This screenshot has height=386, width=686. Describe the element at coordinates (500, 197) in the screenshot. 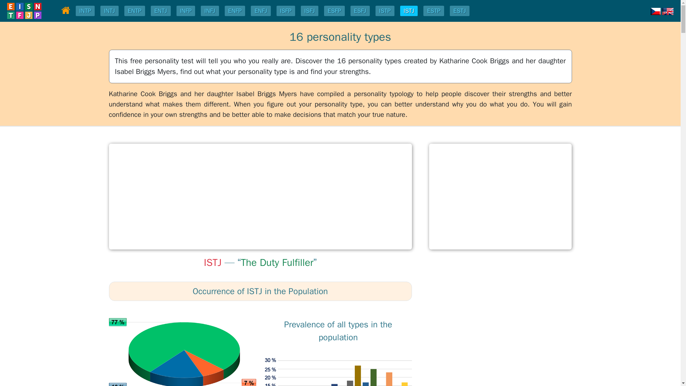

I see `Advertisement` at that location.